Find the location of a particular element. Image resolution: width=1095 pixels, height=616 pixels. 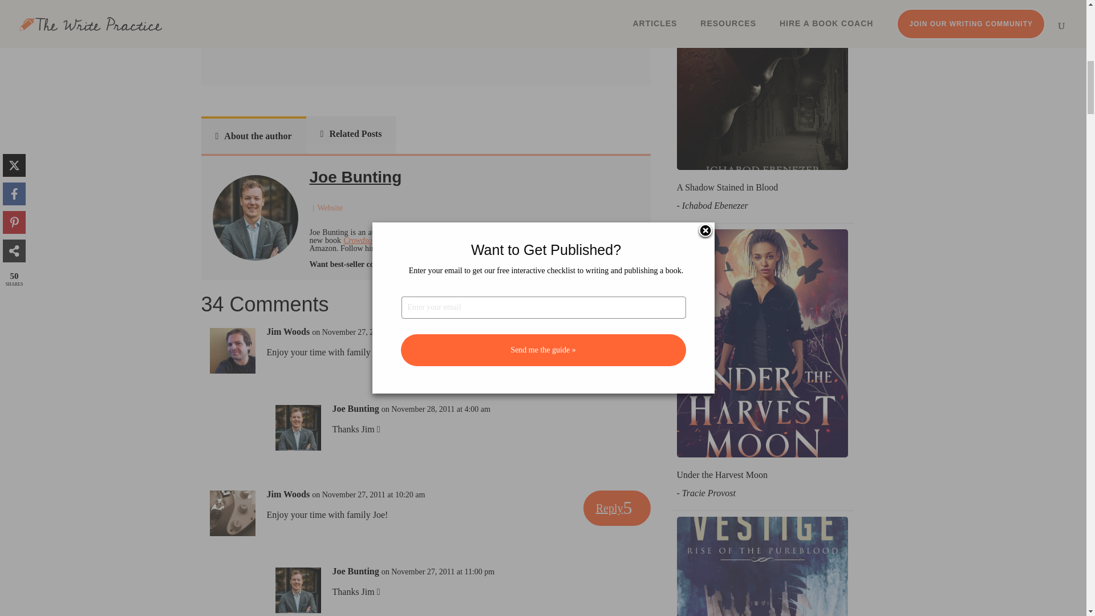

A Shadow Stained in Blood is located at coordinates (727, 187).